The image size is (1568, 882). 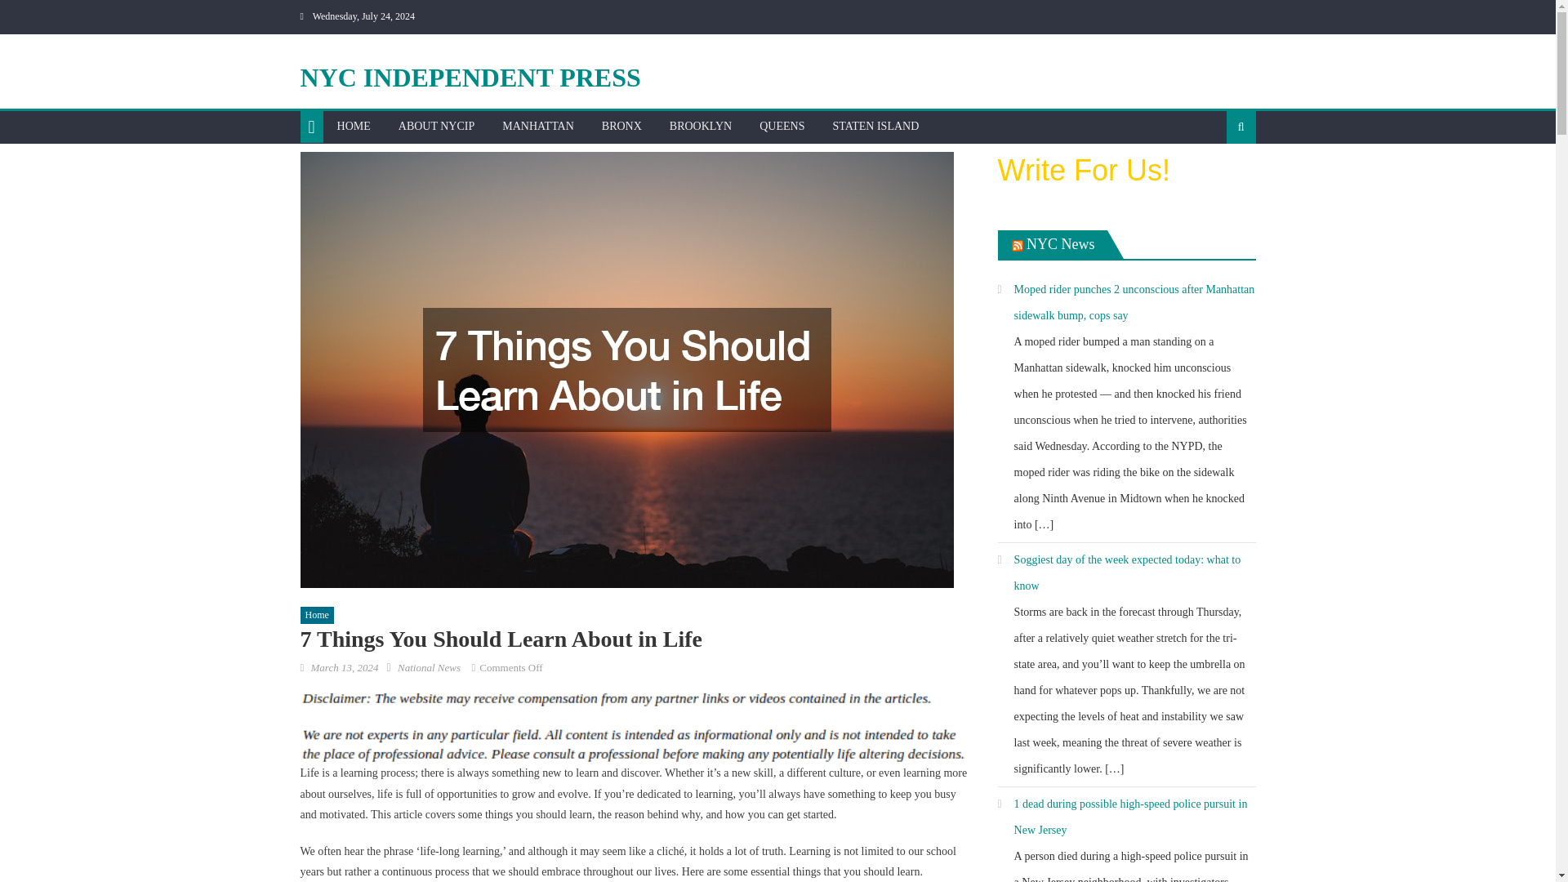 What do you see at coordinates (353, 126) in the screenshot?
I see `HOME` at bounding box center [353, 126].